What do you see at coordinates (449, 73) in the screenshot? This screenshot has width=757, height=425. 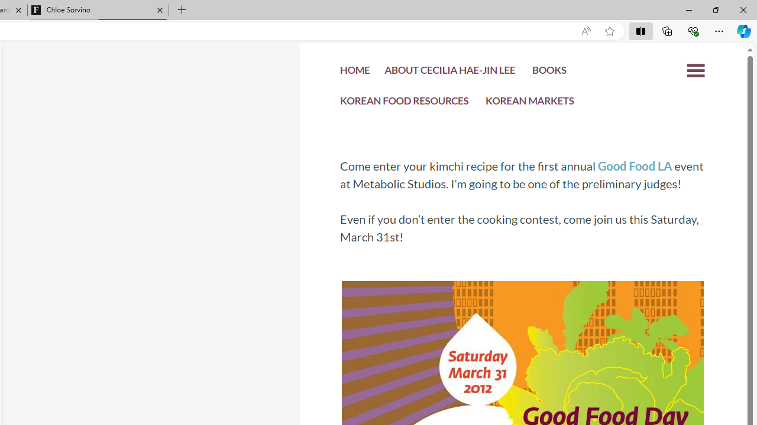 I see `ABOUT CECILIA HAE-JIN LEE` at bounding box center [449, 73].